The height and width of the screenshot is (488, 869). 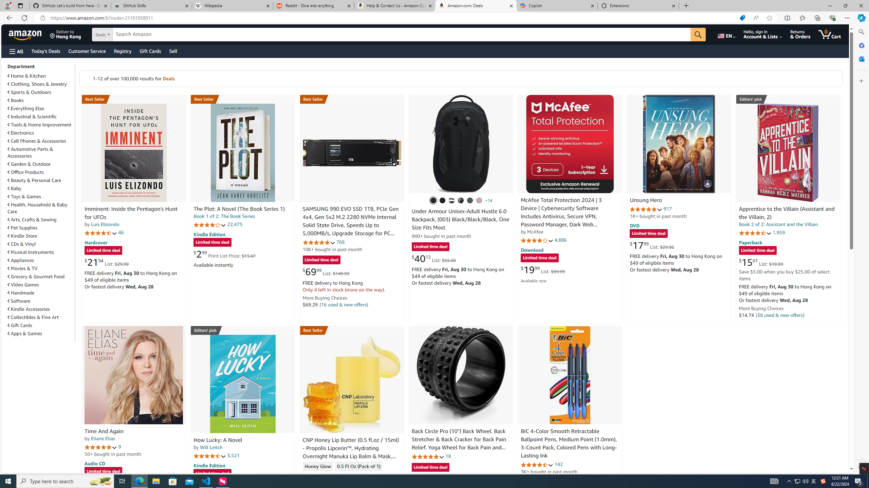 I want to click on Today's Deals, so click(x=45, y=51).